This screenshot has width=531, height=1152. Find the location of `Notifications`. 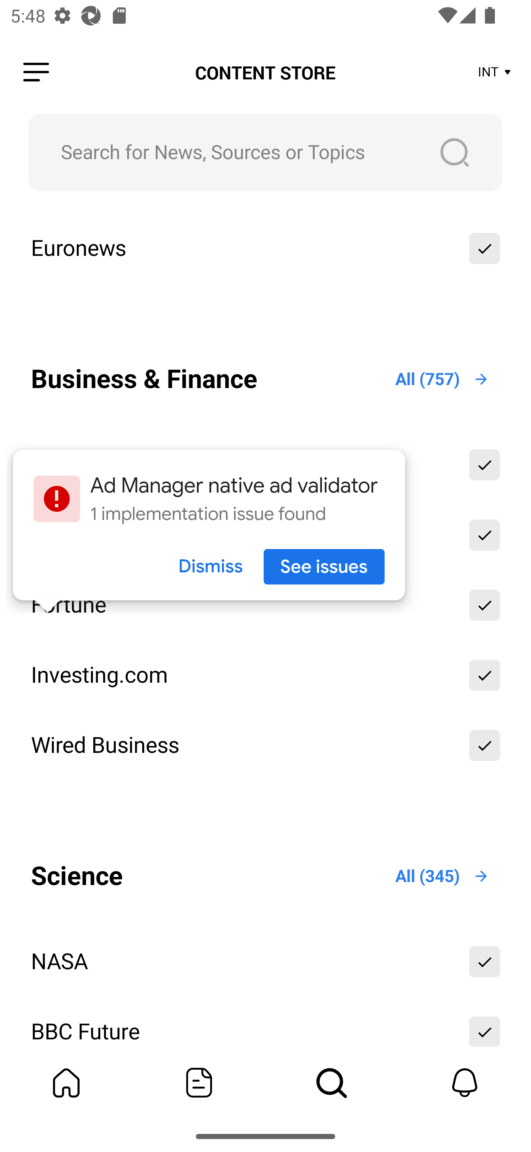

Notifications is located at coordinates (465, 1083).